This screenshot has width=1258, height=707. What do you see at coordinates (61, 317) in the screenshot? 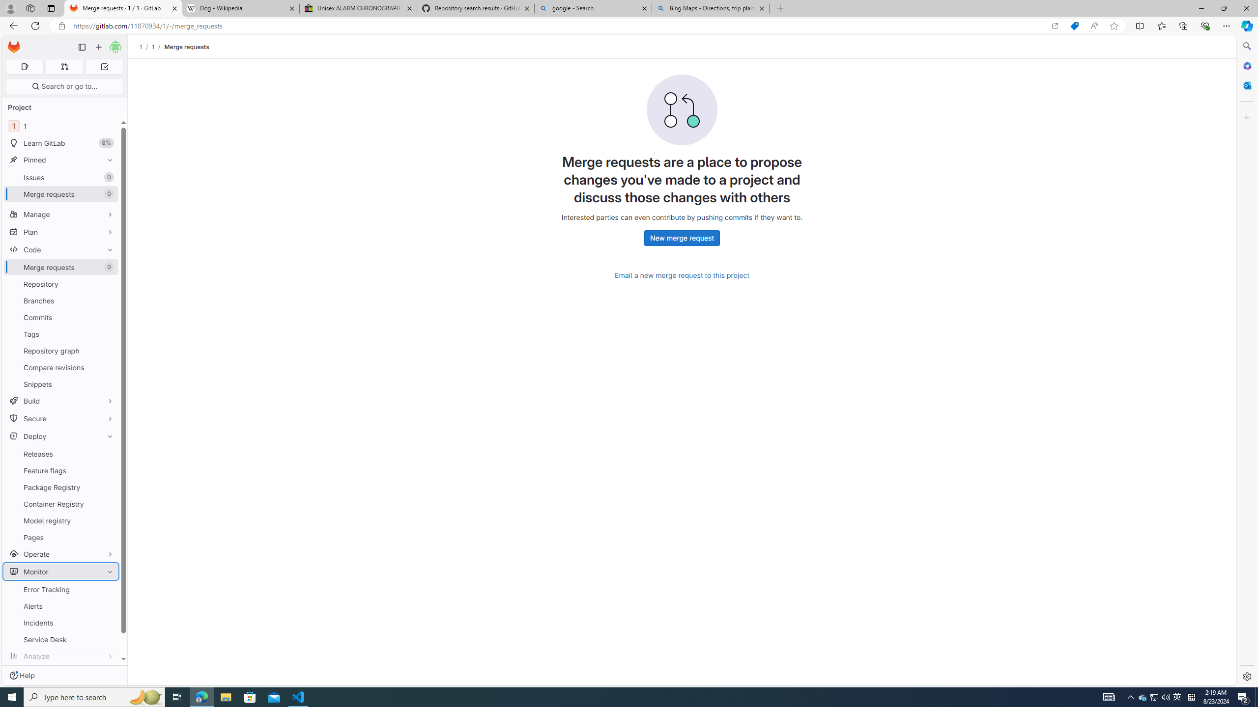
I see `Commits` at bounding box center [61, 317].